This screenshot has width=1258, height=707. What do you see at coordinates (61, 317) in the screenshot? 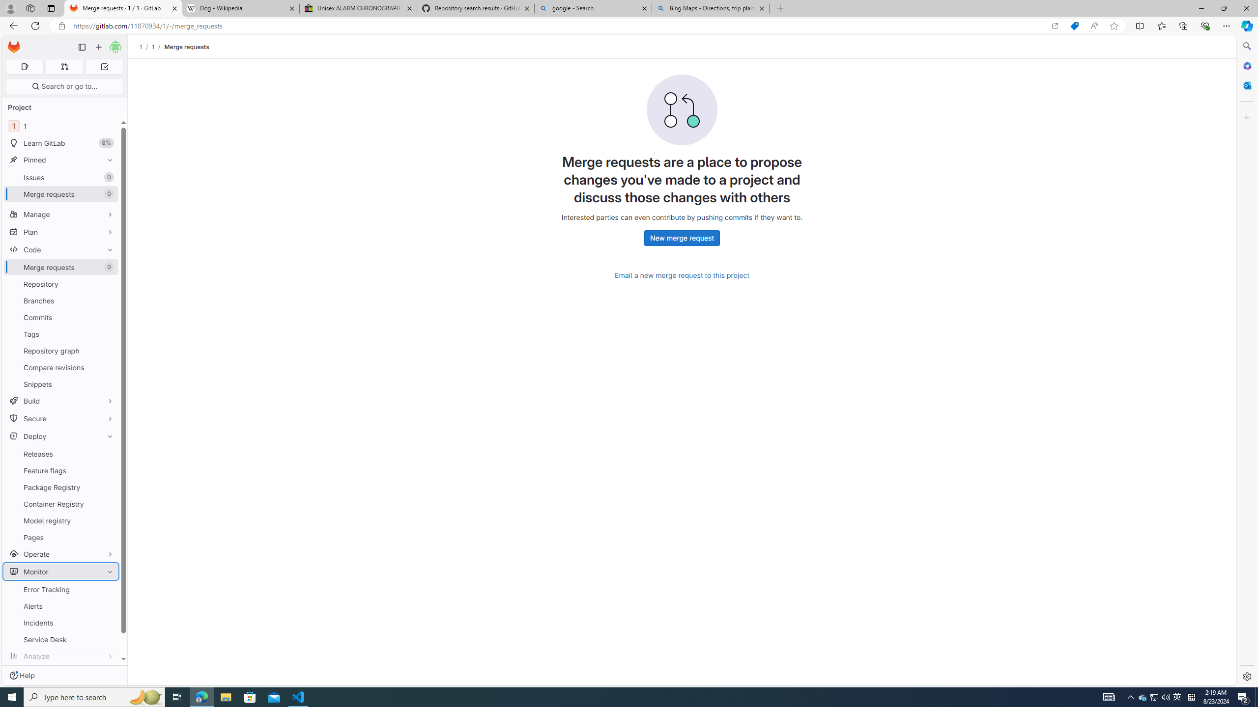
I see `Commits` at bounding box center [61, 317].